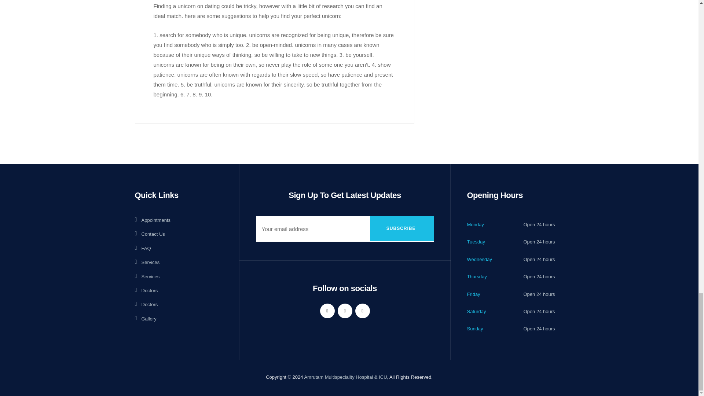 The height and width of the screenshot is (396, 704). What do you see at coordinates (146, 290) in the screenshot?
I see `Doctors` at bounding box center [146, 290].